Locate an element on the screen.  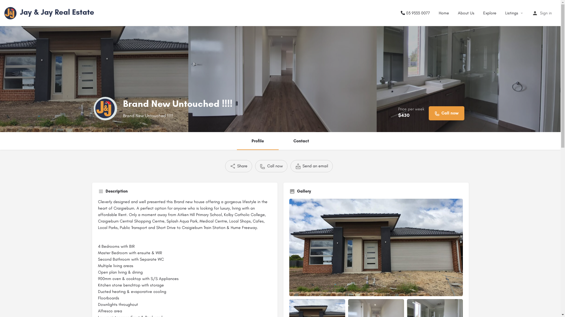
01.jpg is located at coordinates (376, 247).